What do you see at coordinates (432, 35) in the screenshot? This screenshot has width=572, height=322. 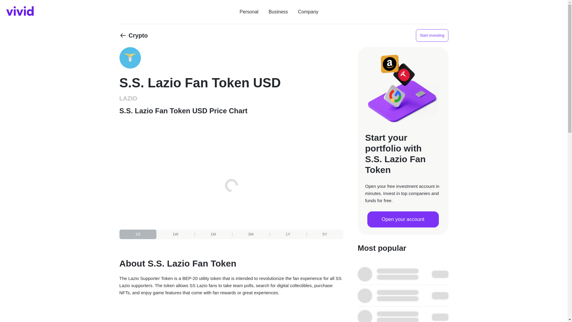 I see `Start investing` at bounding box center [432, 35].